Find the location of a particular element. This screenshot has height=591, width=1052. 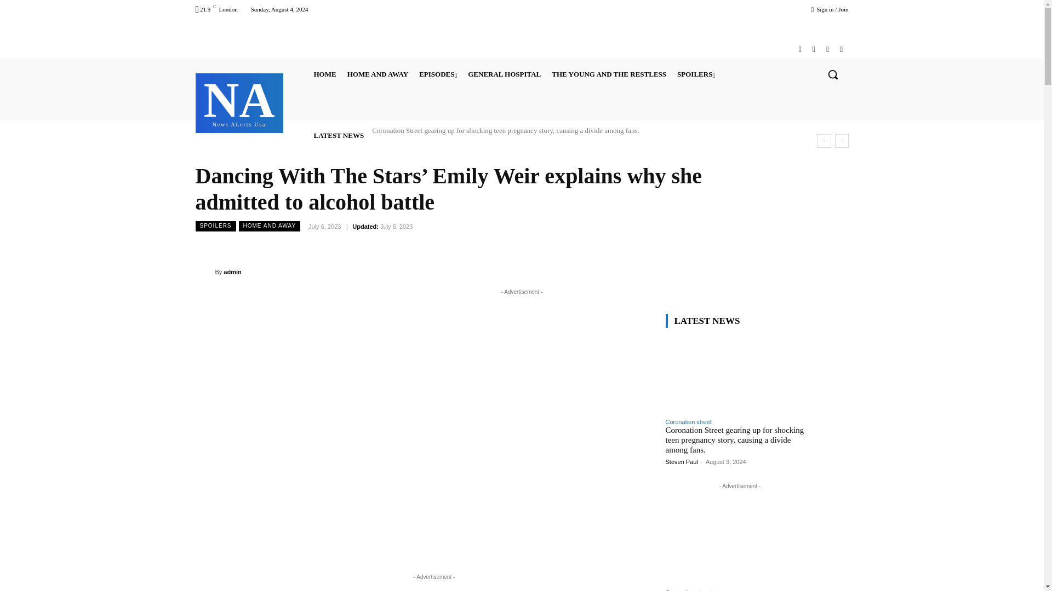

EPISODES is located at coordinates (438, 74).